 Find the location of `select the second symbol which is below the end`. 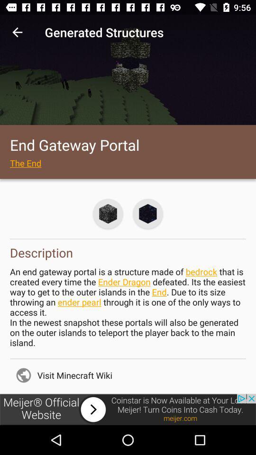

select the second symbol which is below the end is located at coordinates (148, 214).